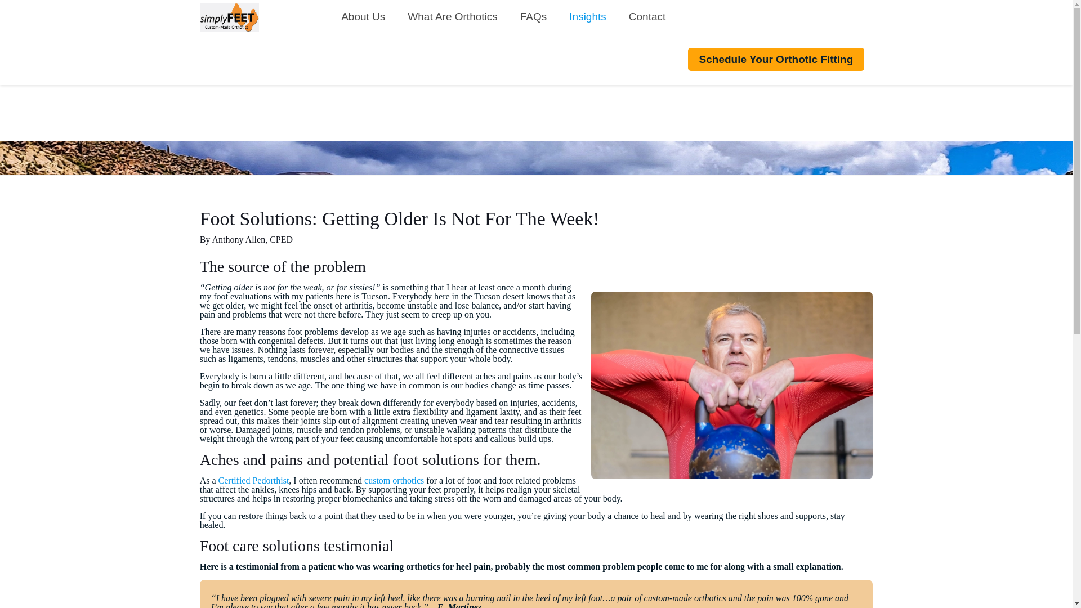 The height and width of the screenshot is (608, 1081). I want to click on Contact, so click(646, 17).